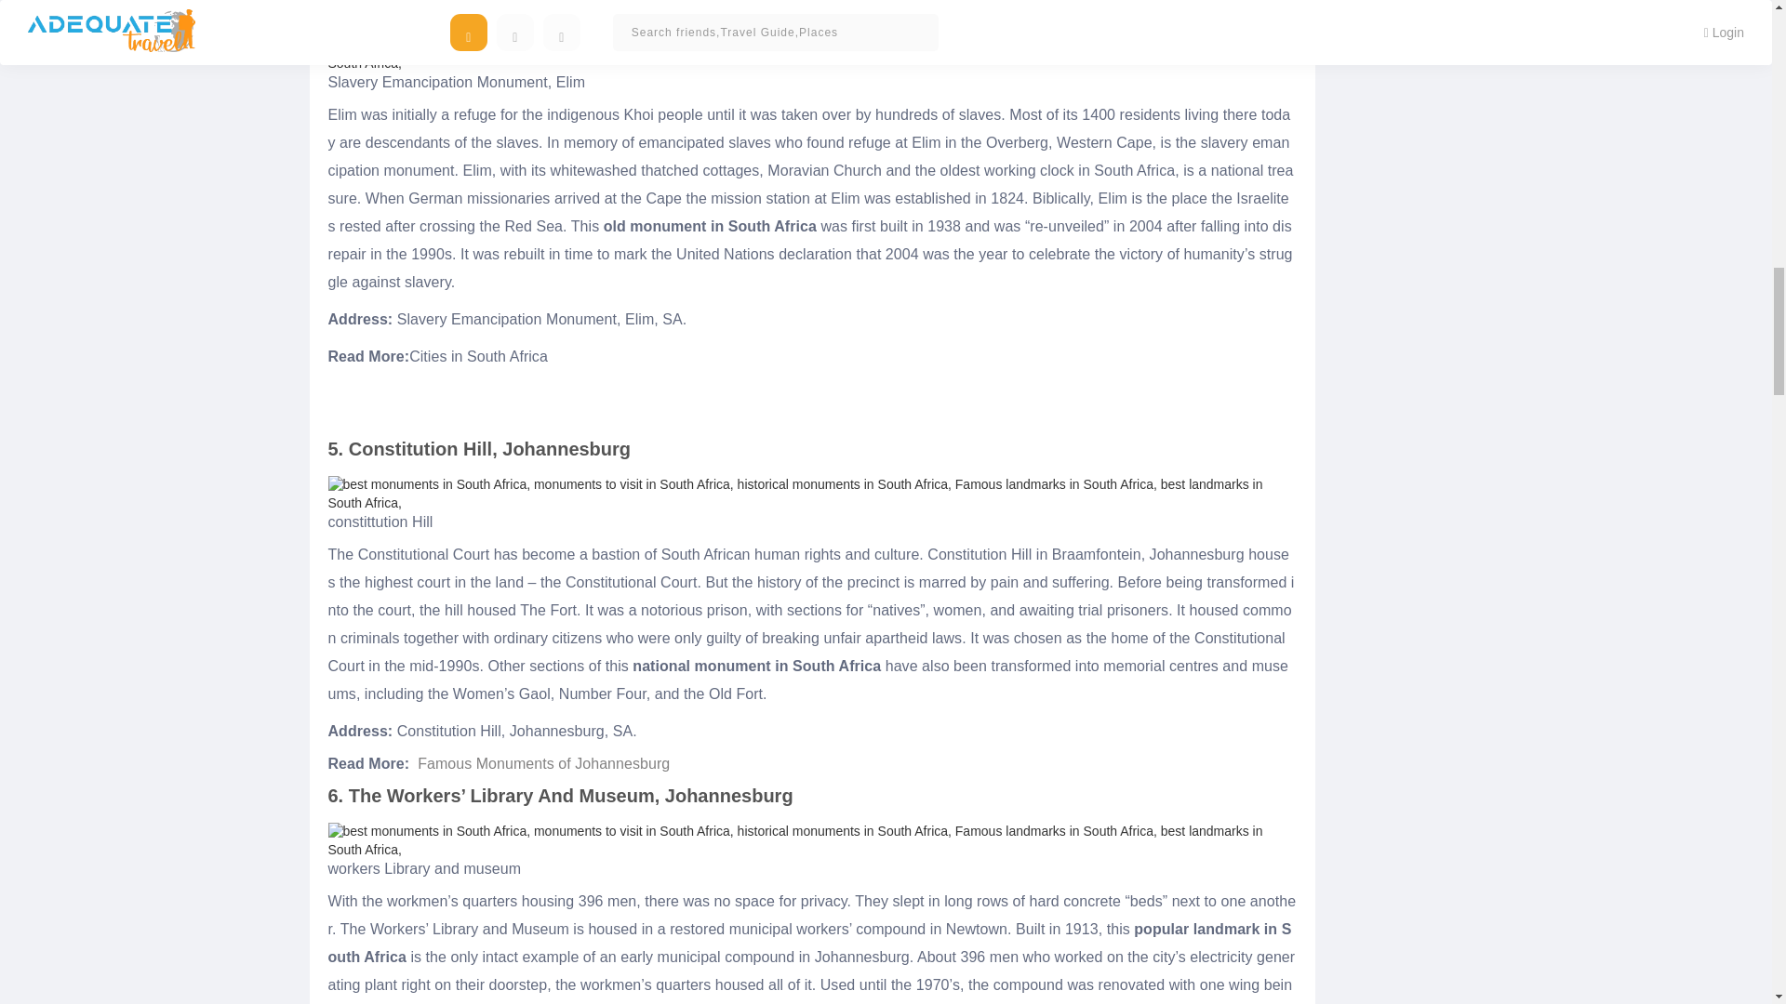  Describe the element at coordinates (478, 356) in the screenshot. I see `Cities in South Africa` at that location.